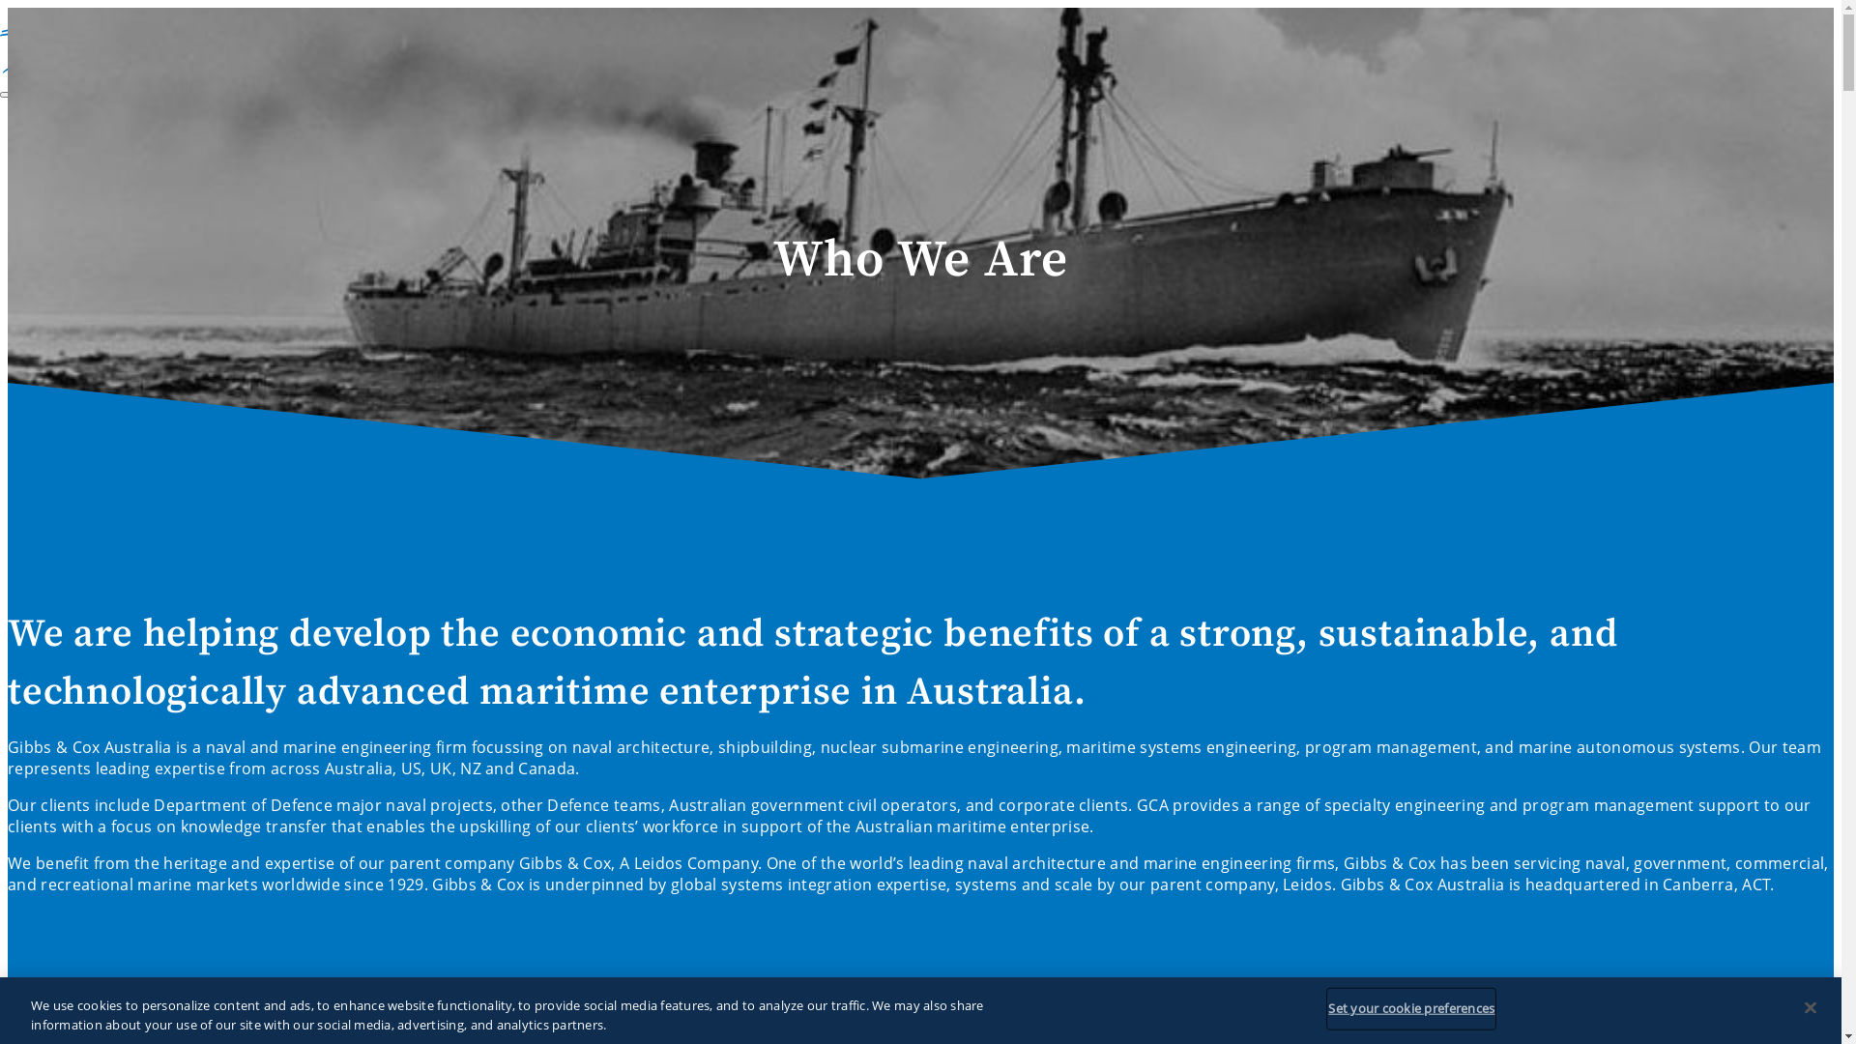 This screenshot has height=1044, width=1856. I want to click on Our Team, so click(114, 232).